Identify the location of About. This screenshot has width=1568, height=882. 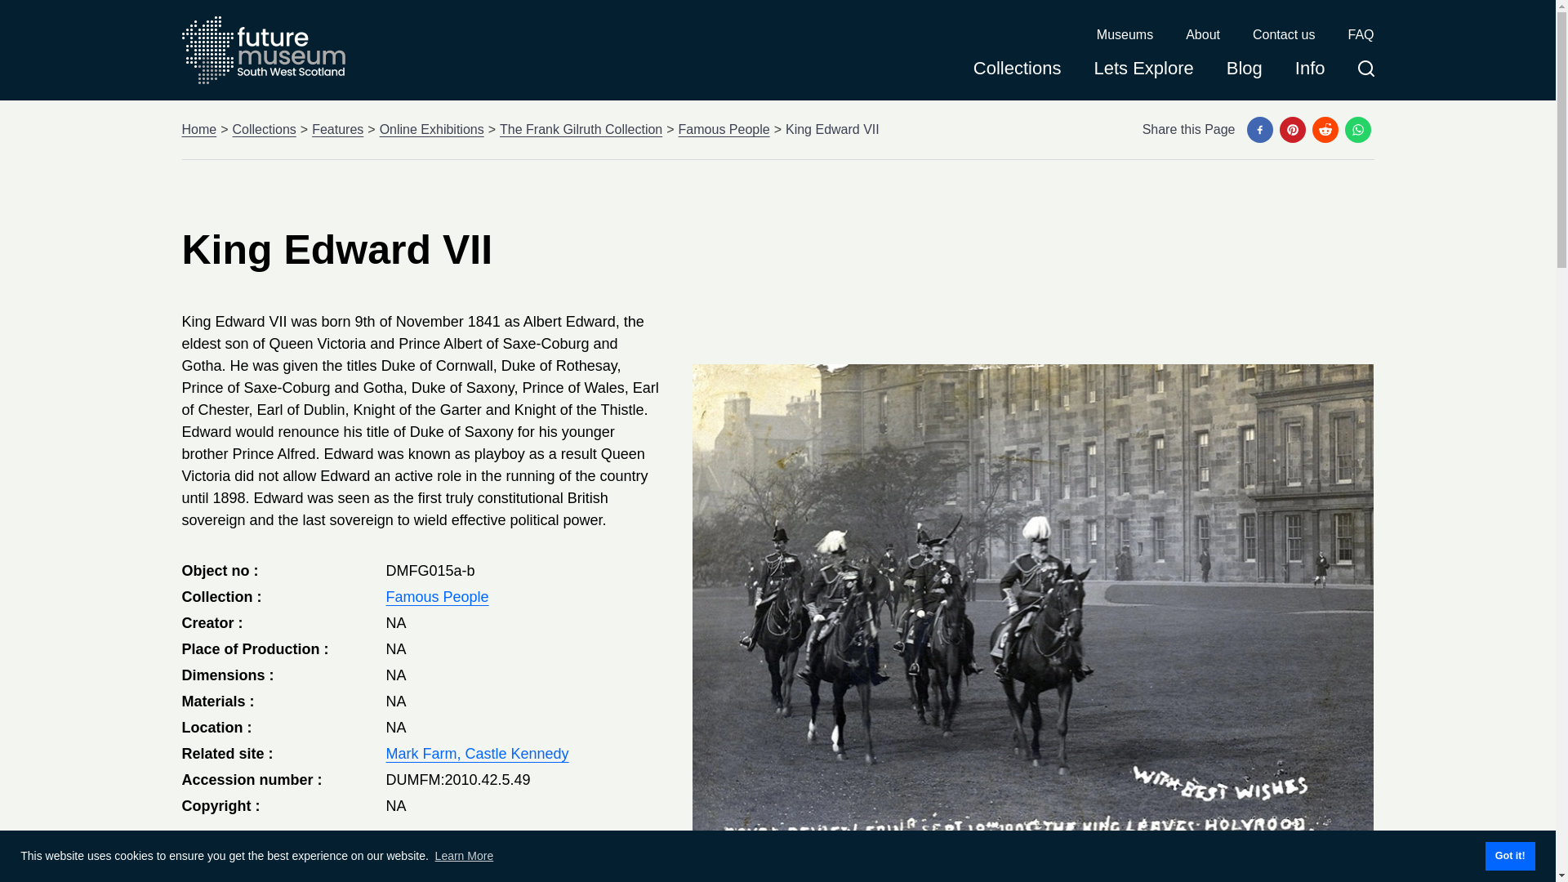
(1202, 35).